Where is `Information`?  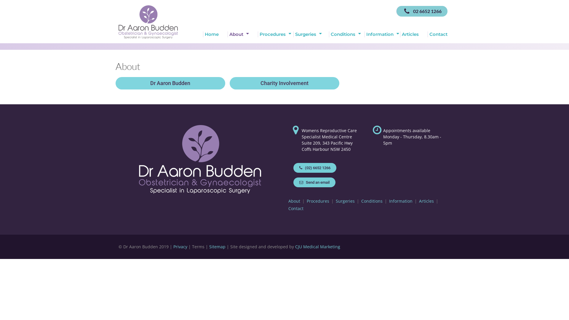
Information is located at coordinates (382, 34).